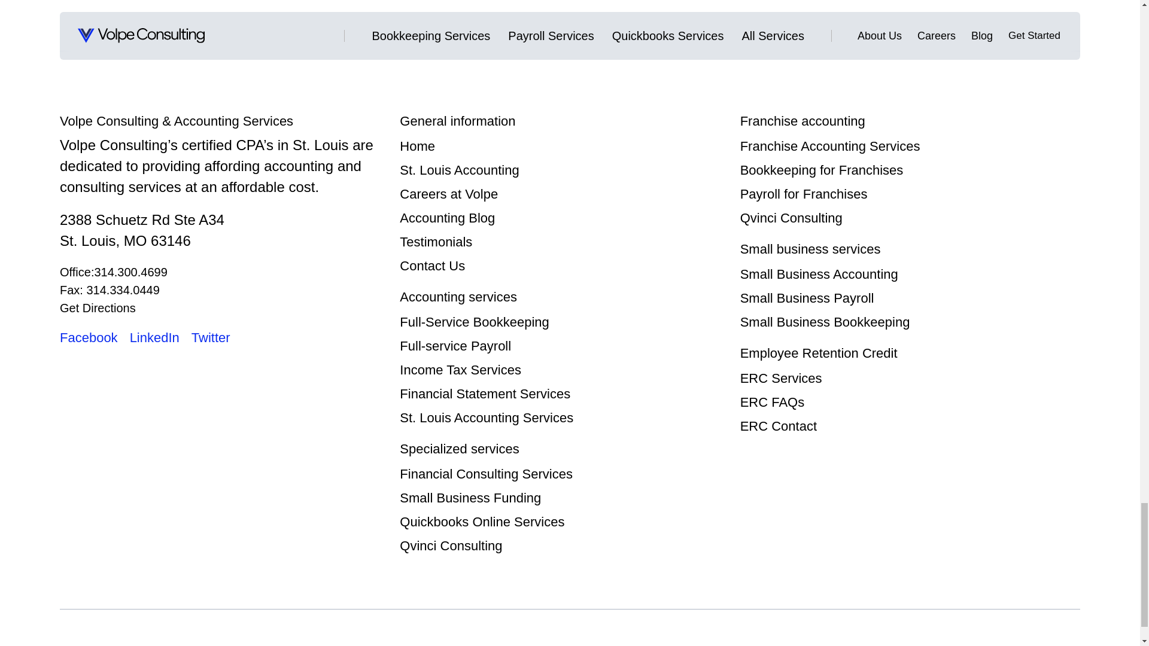 The height and width of the screenshot is (646, 1149). What do you see at coordinates (154, 337) in the screenshot?
I see `LinkedIn` at bounding box center [154, 337].